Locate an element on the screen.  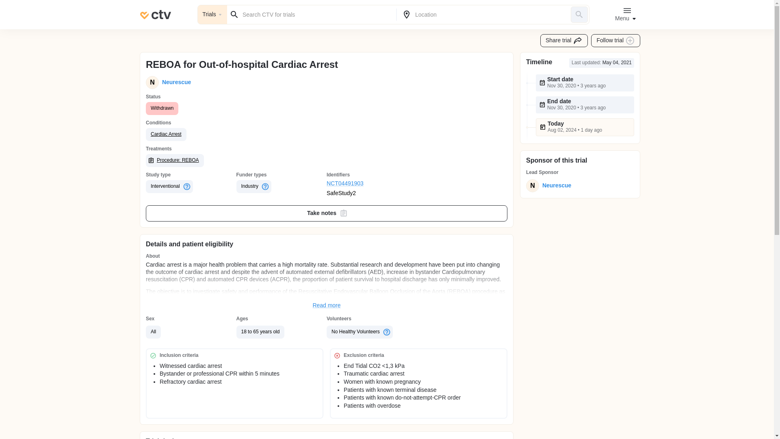
Read more is located at coordinates (327, 306).